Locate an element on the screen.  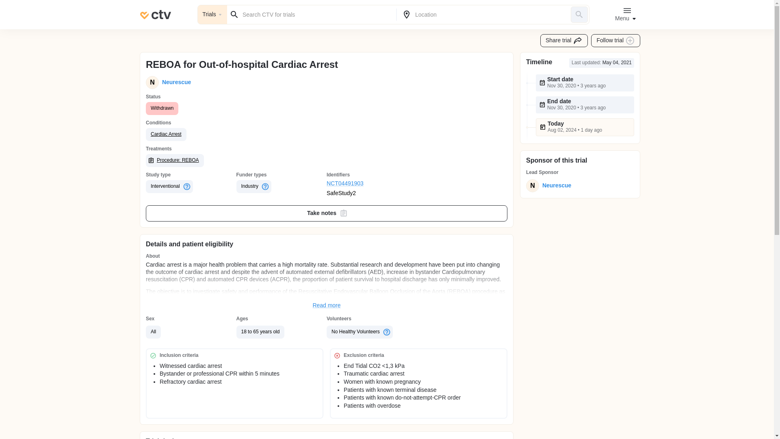
Read more is located at coordinates (327, 306).